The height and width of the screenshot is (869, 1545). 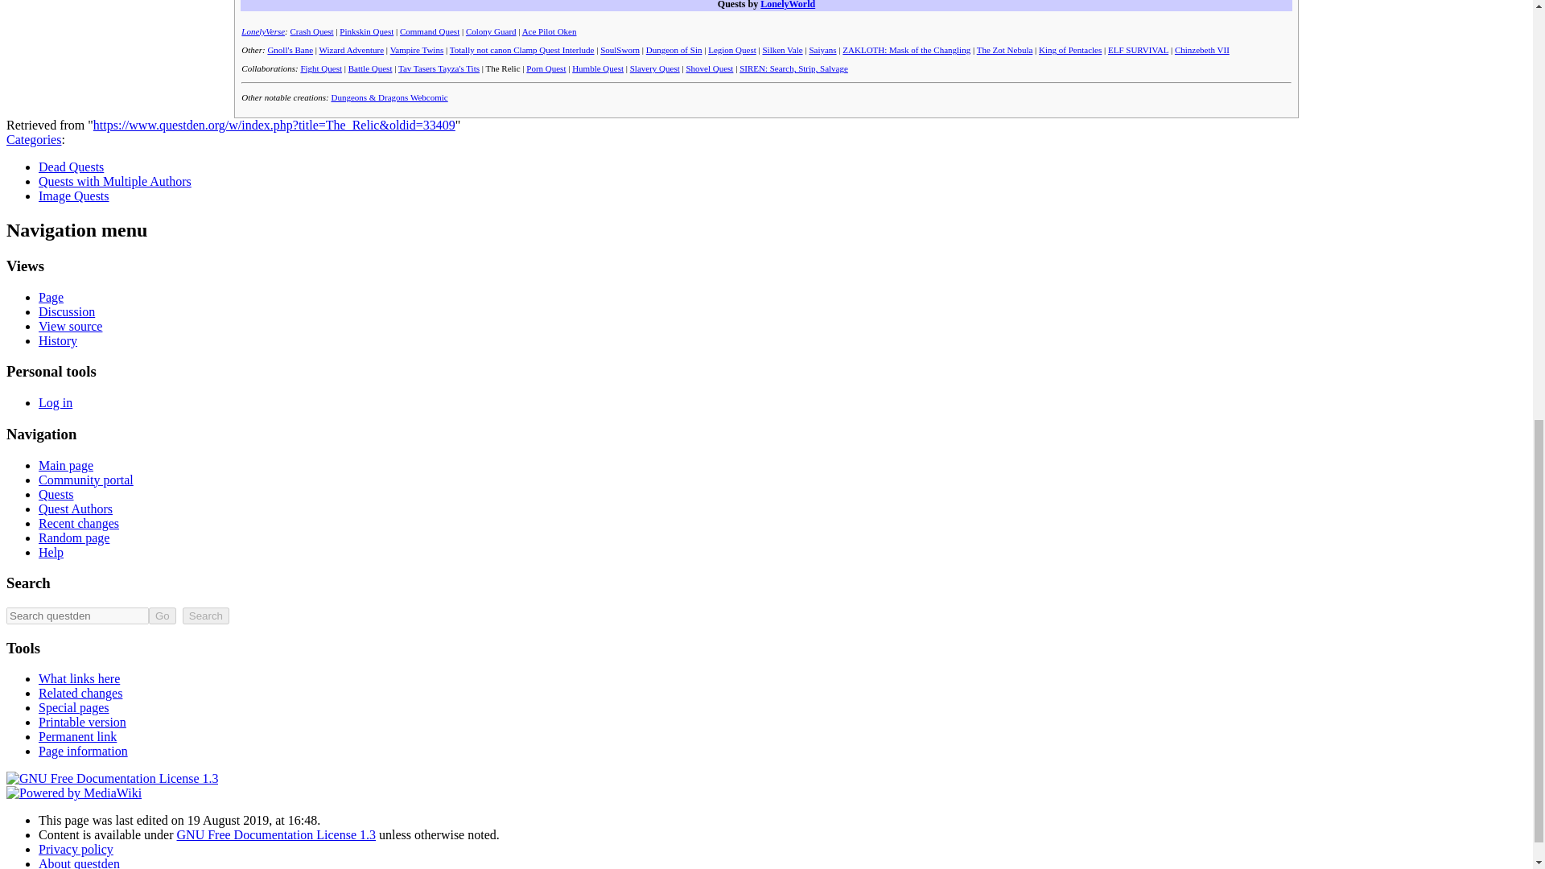 What do you see at coordinates (162, 616) in the screenshot?
I see `Go` at bounding box center [162, 616].